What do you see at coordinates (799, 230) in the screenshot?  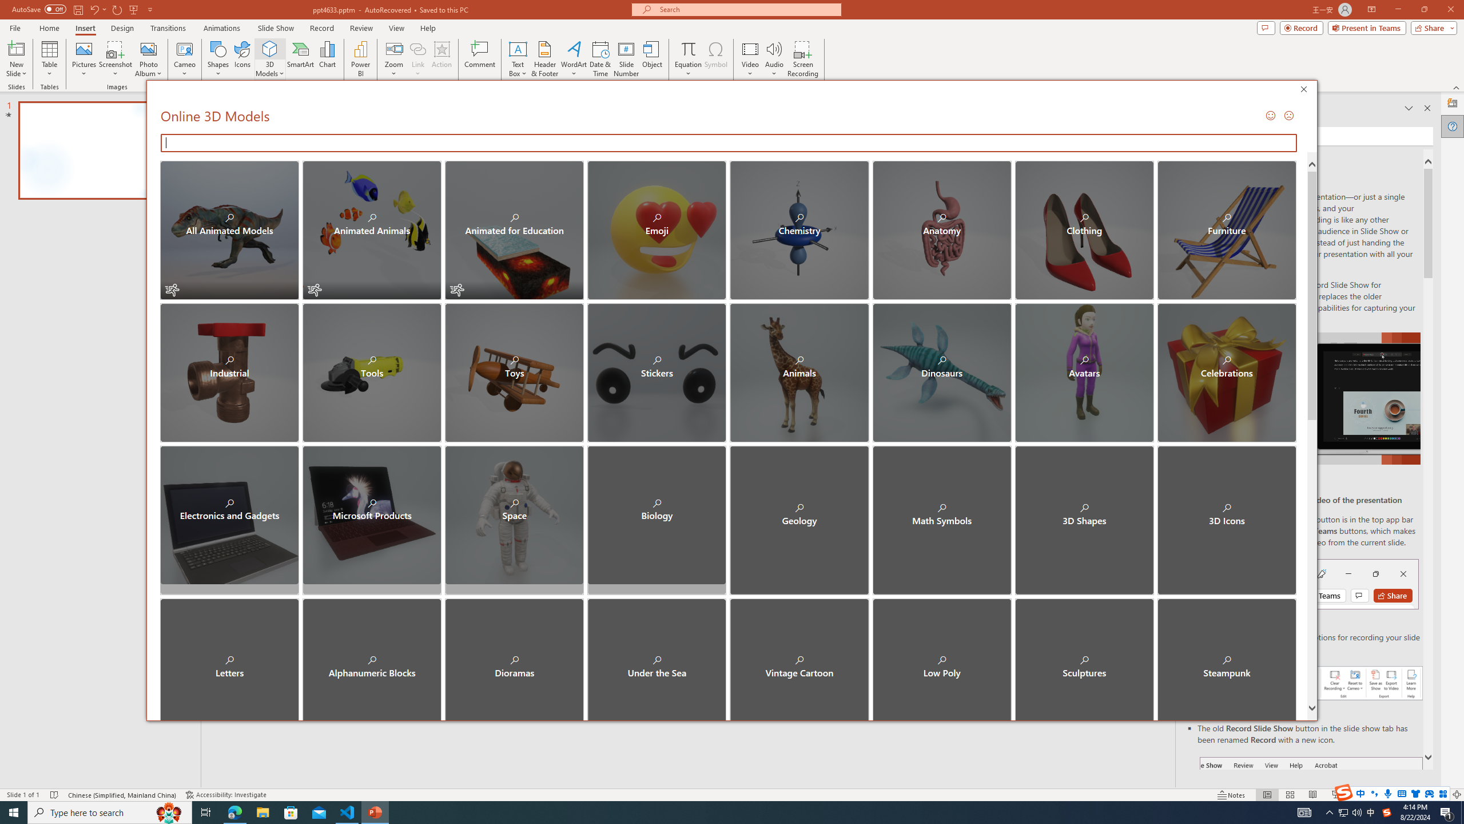 I see `Chemistry` at bounding box center [799, 230].